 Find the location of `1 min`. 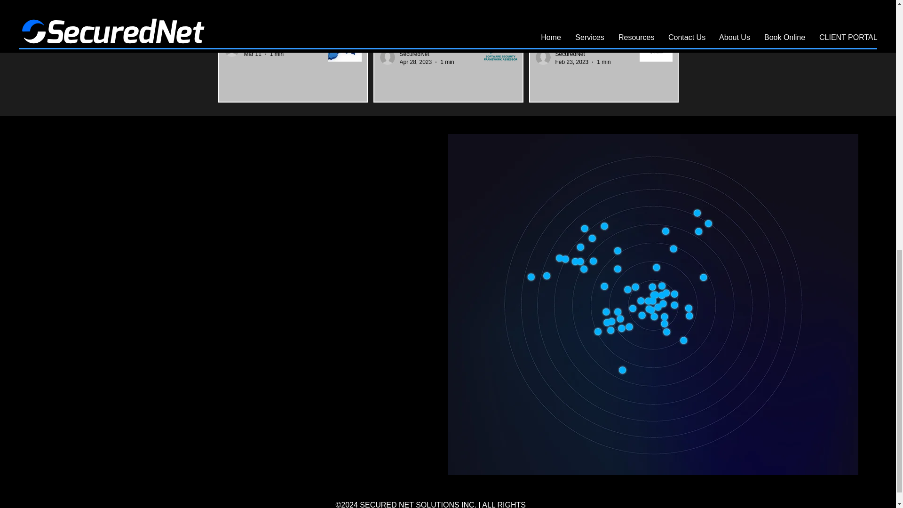

1 min is located at coordinates (447, 62).